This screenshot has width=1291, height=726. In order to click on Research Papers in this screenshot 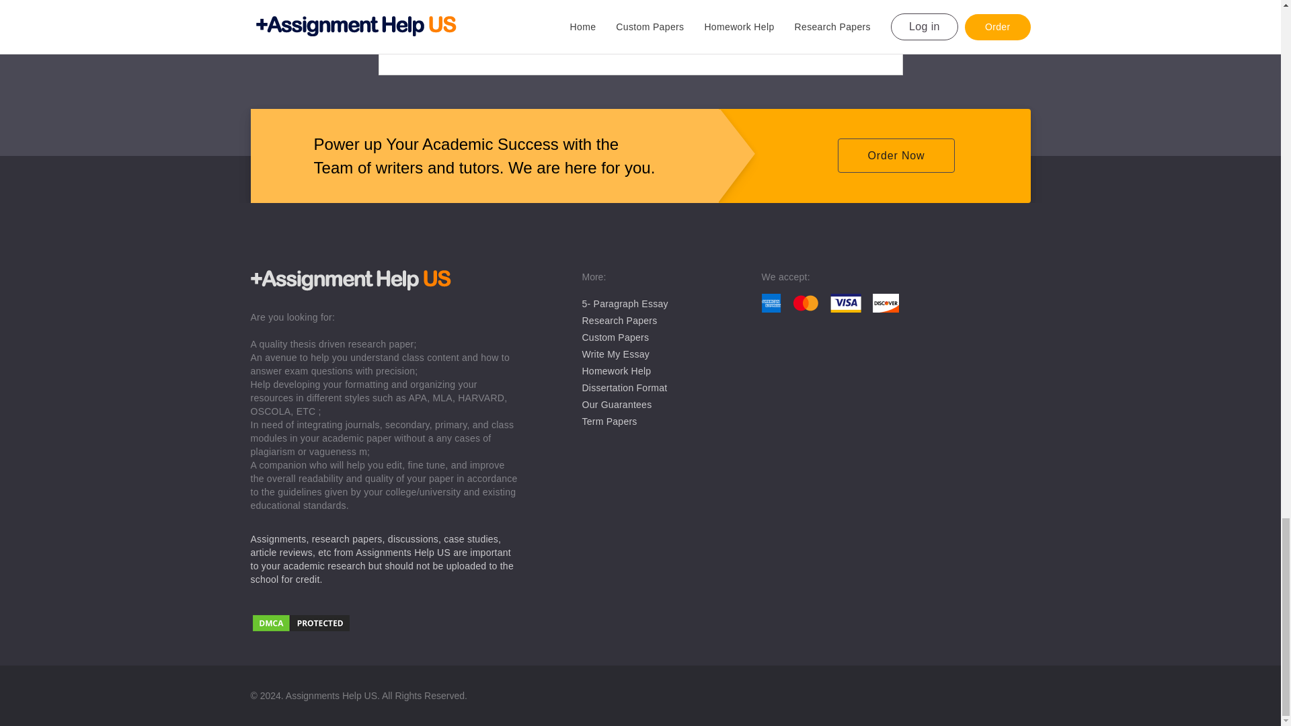, I will do `click(619, 320)`.